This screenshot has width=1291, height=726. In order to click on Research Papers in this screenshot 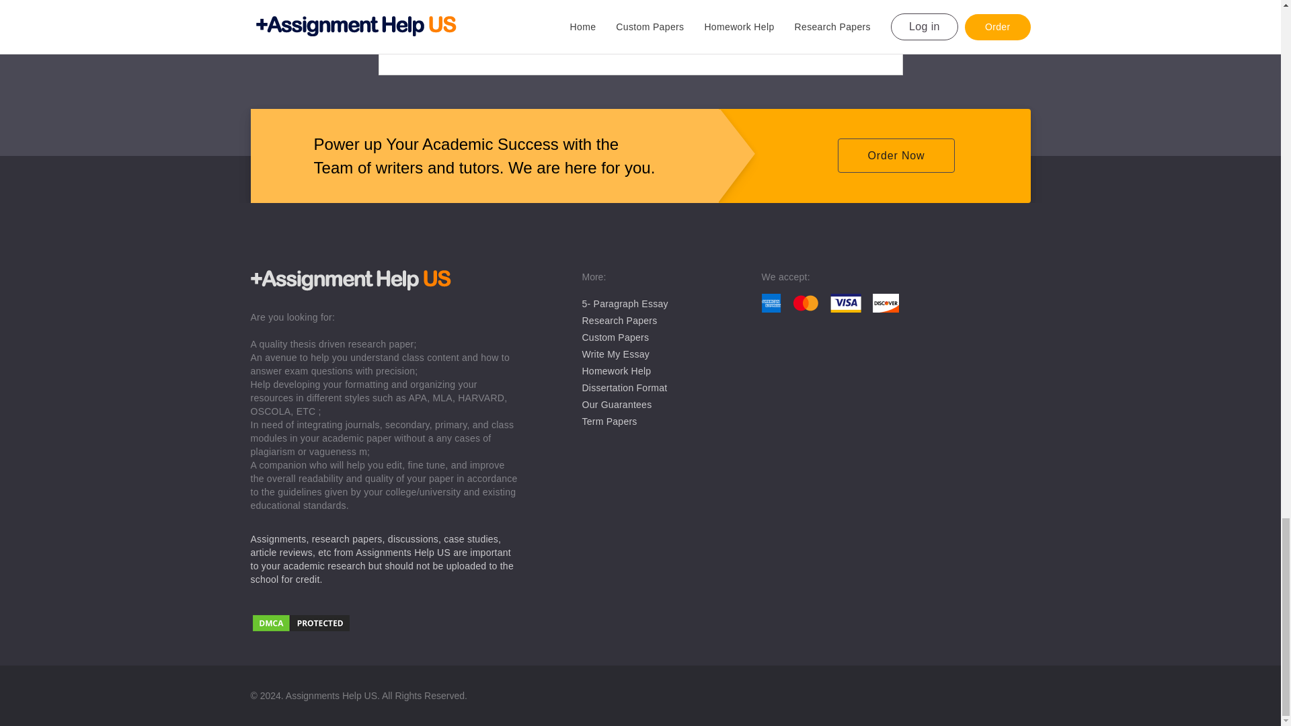, I will do `click(619, 320)`.